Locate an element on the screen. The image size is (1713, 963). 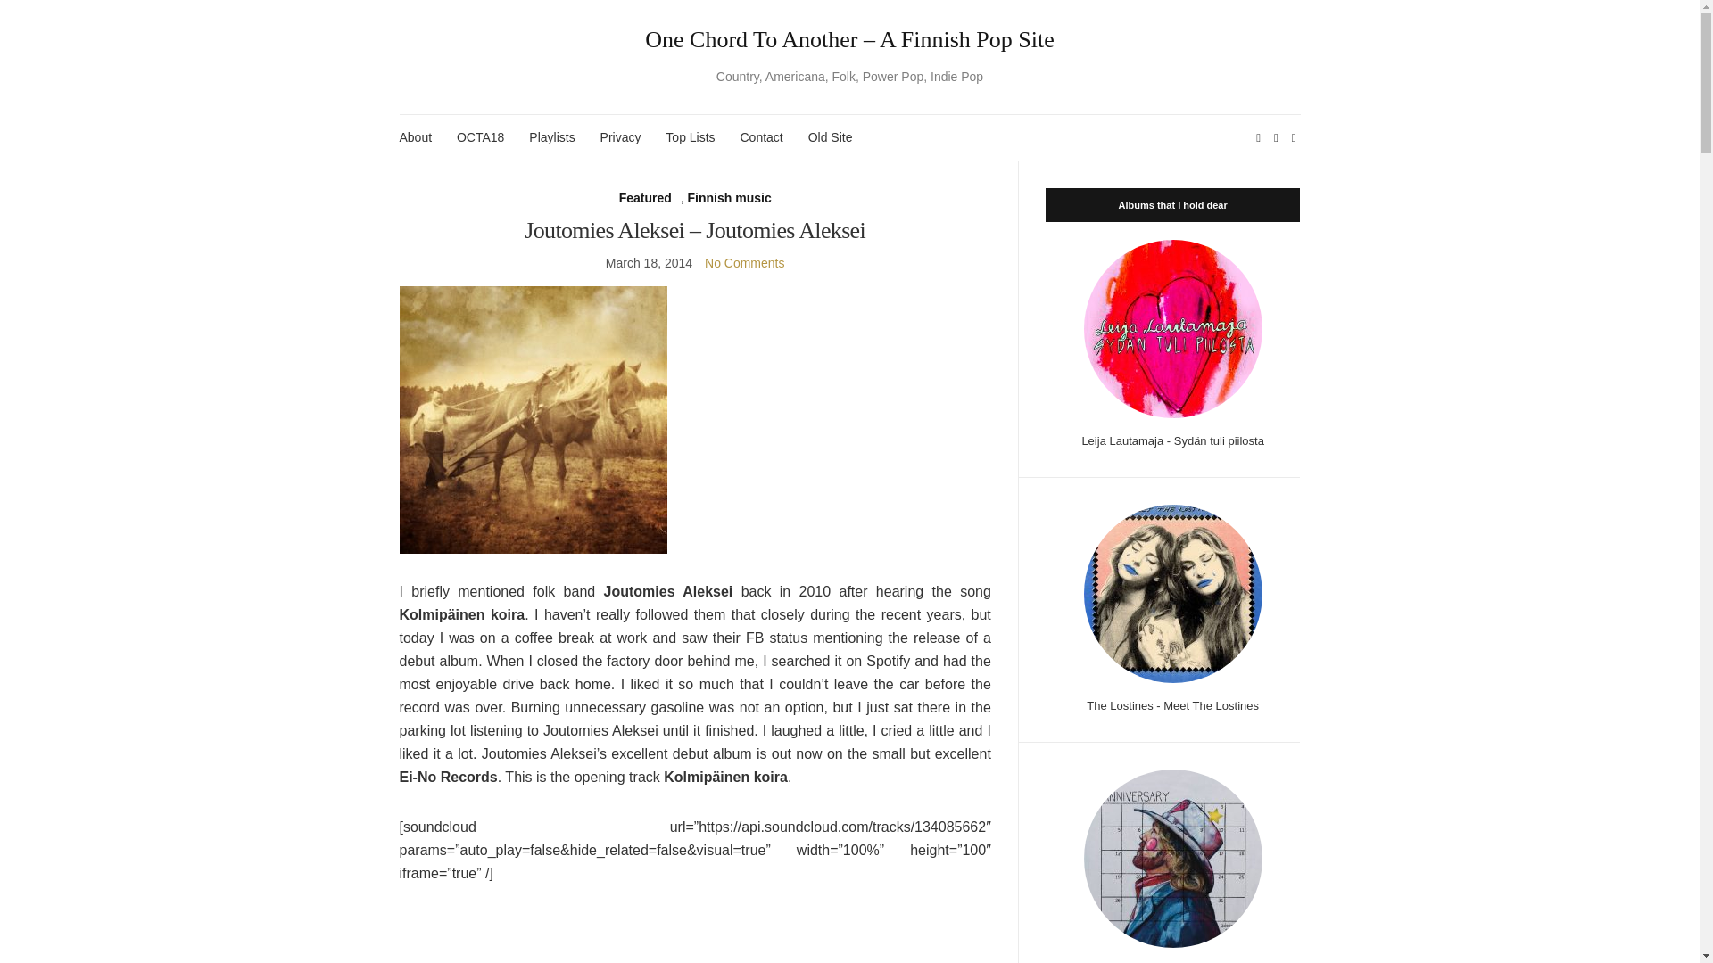
OCTA18 is located at coordinates (480, 137).